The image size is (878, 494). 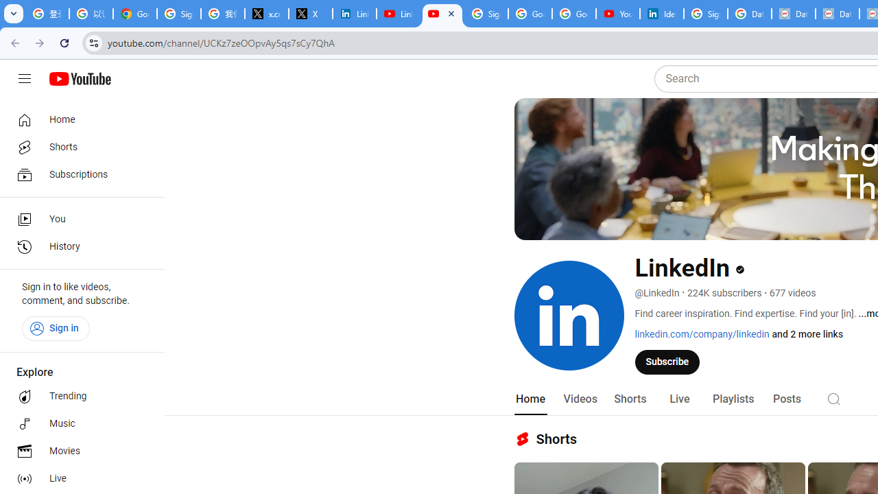 What do you see at coordinates (706, 14) in the screenshot?
I see `Sign in - Google Accounts` at bounding box center [706, 14].